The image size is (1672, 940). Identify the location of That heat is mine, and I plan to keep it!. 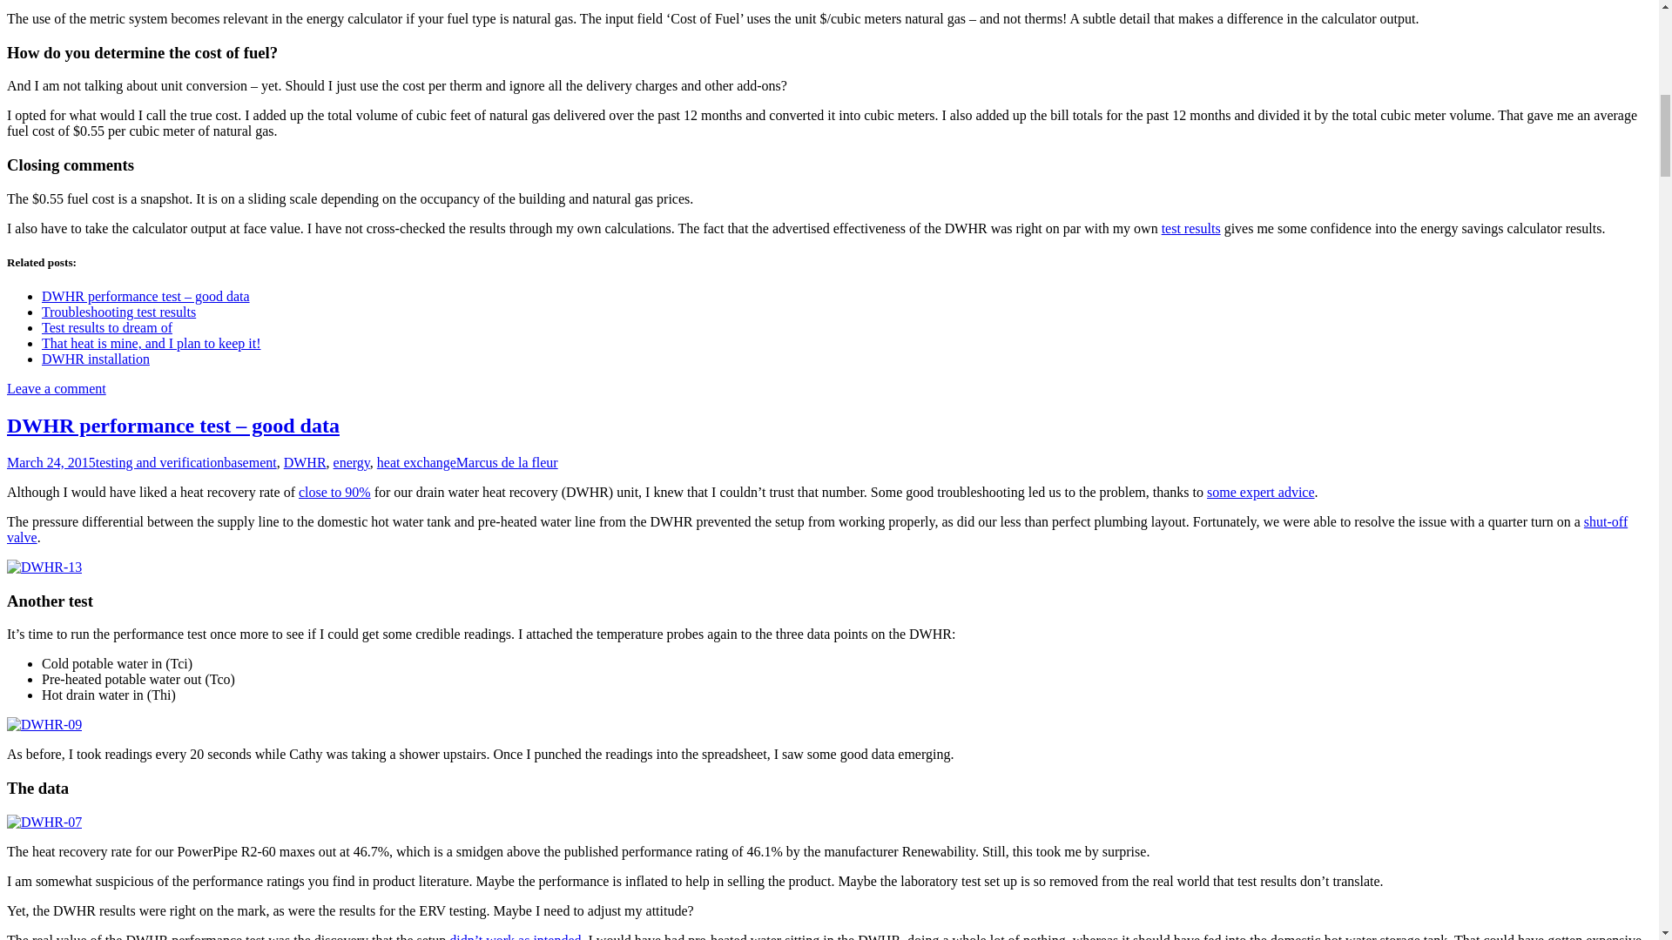
(152, 343).